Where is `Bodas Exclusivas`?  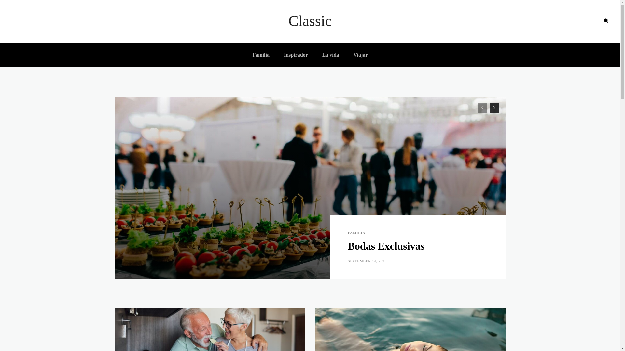
Bodas Exclusivas is located at coordinates (386, 246).